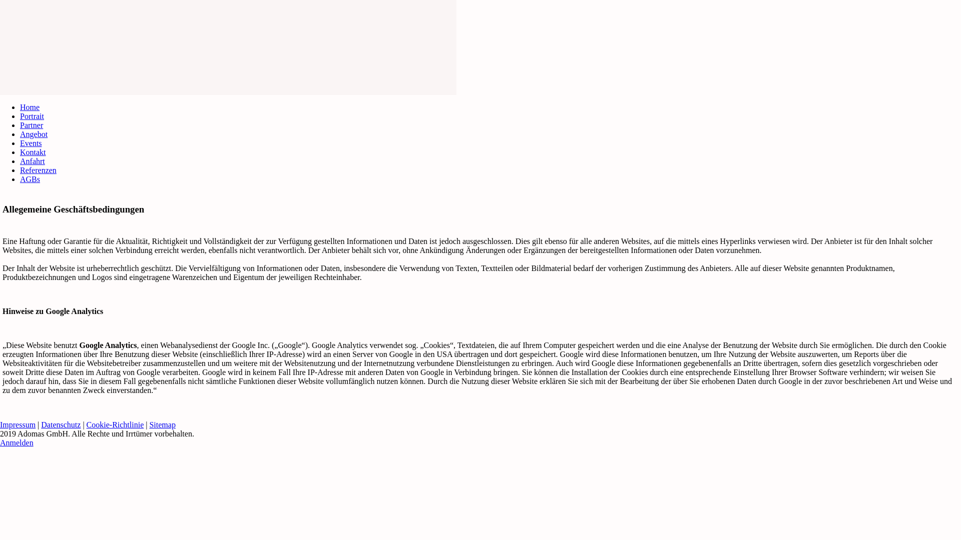  Describe the element at coordinates (33, 161) in the screenshot. I see `Anfahrt` at that location.